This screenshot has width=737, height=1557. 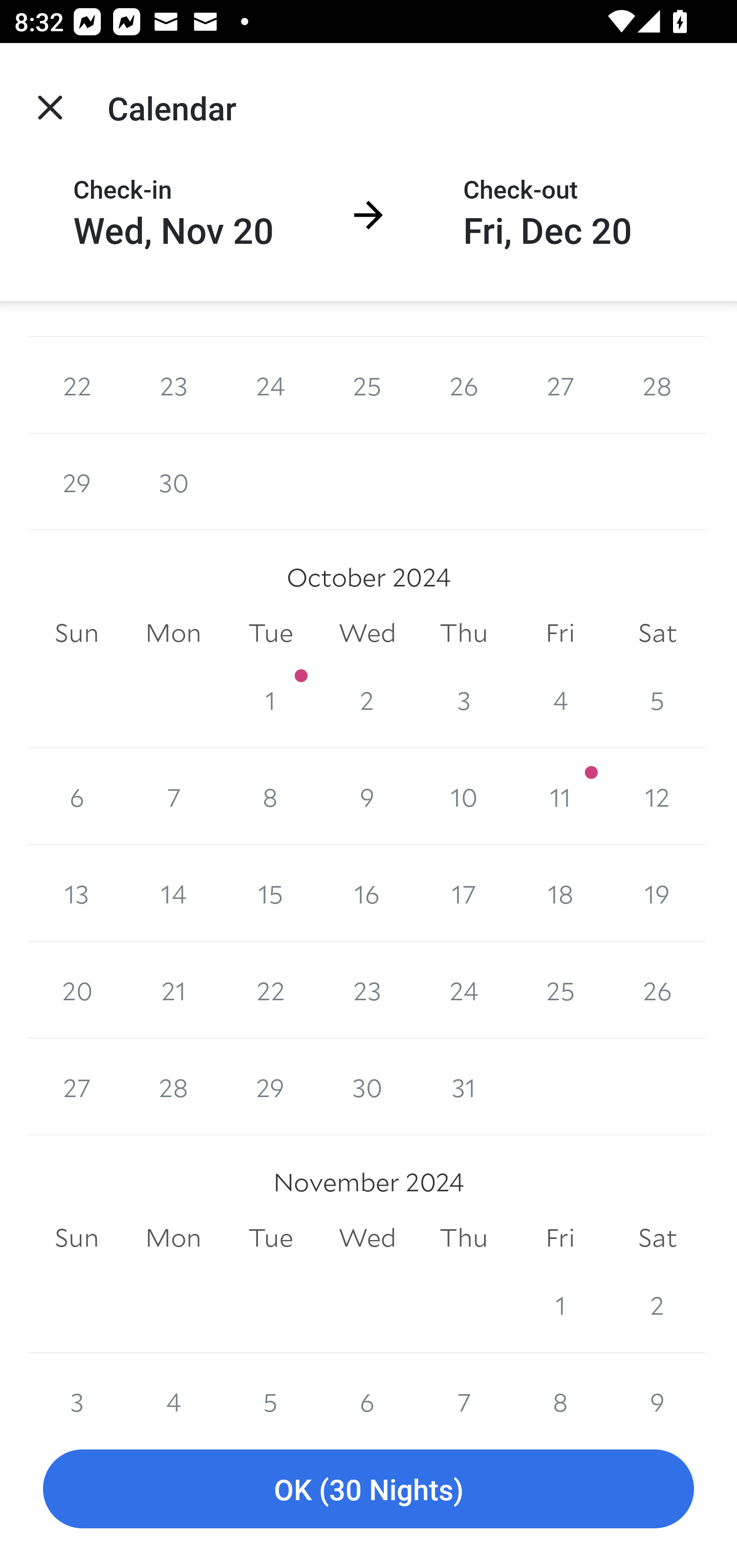 What do you see at coordinates (270, 385) in the screenshot?
I see `24 24 September 2024` at bounding box center [270, 385].